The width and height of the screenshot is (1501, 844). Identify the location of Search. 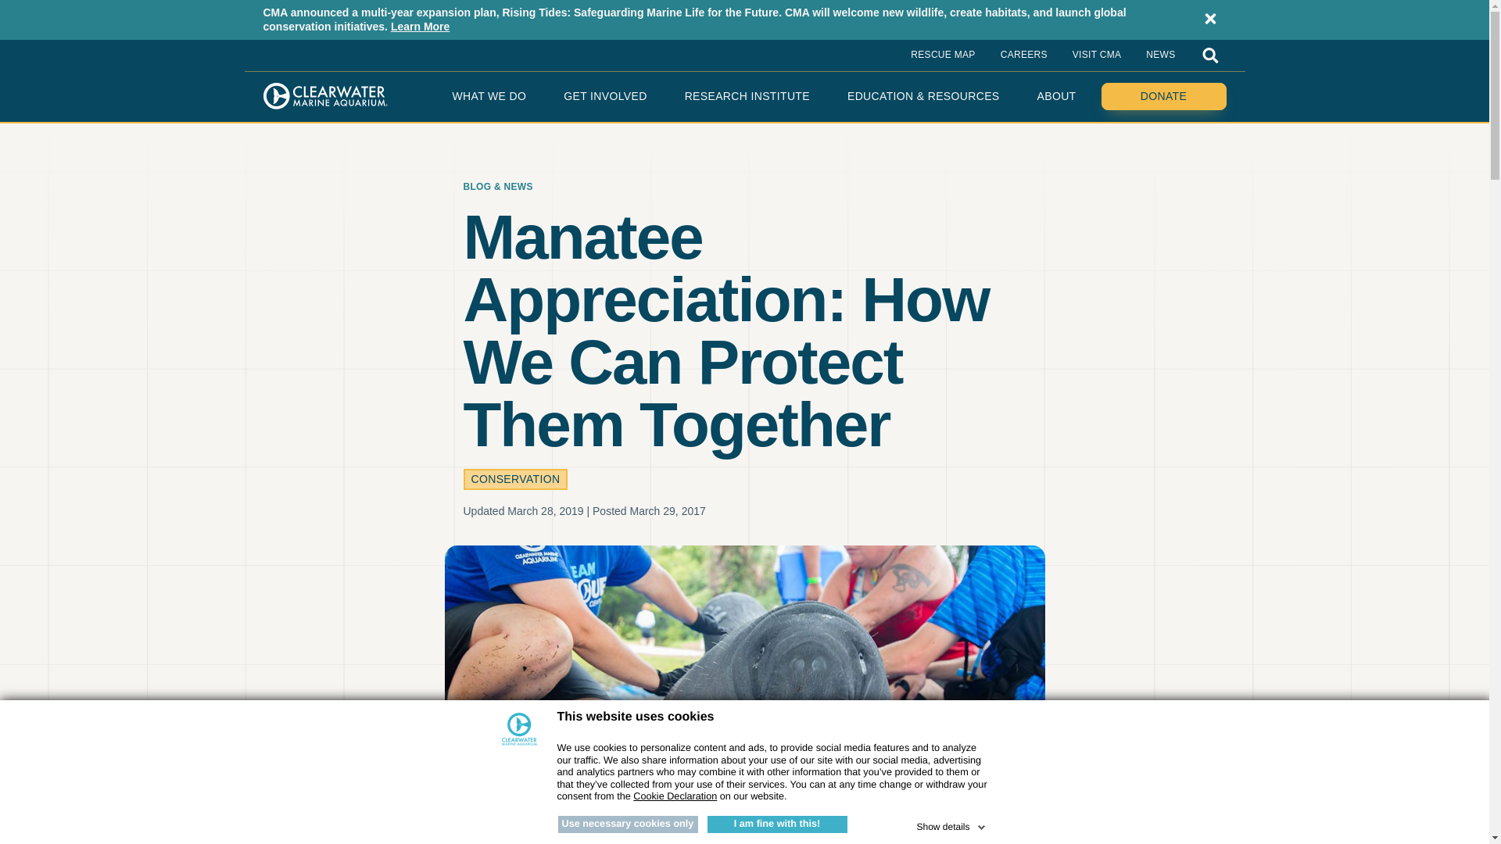
(1210, 55).